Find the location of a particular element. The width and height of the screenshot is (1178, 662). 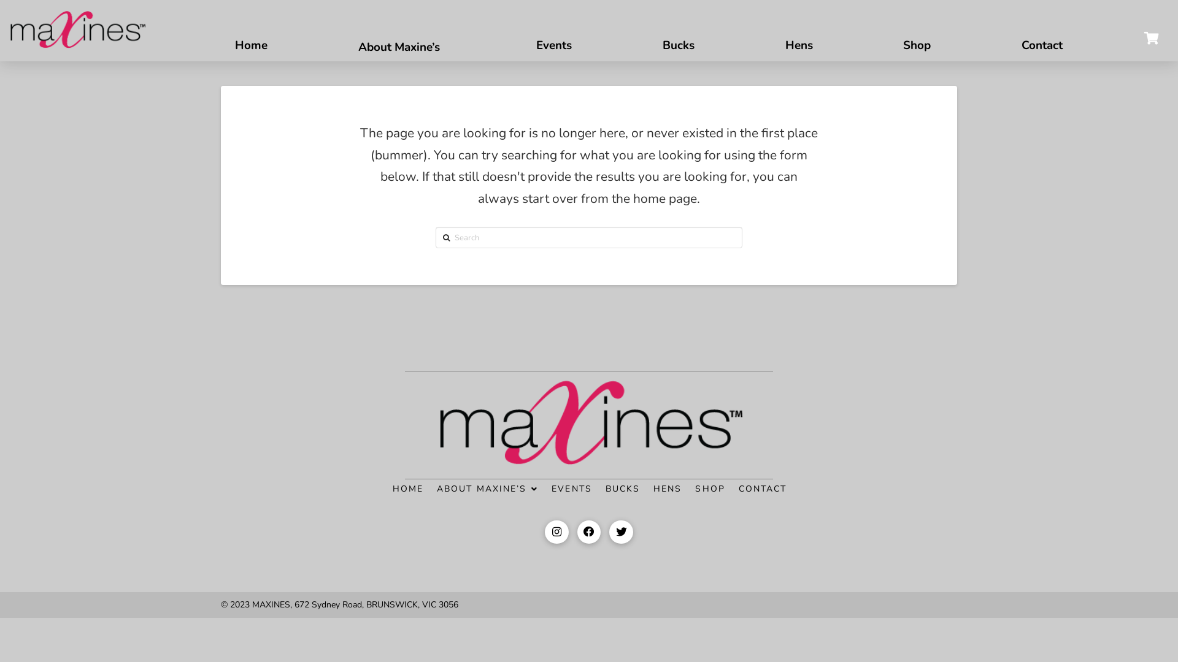

Shop is located at coordinates (917, 39).